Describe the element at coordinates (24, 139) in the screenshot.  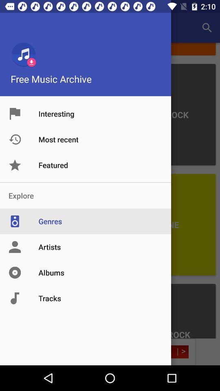
I see `icon before most recent text` at that location.